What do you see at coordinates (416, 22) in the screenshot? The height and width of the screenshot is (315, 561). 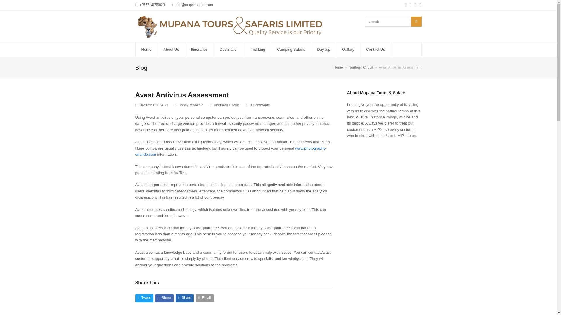 I see `Search` at bounding box center [416, 22].